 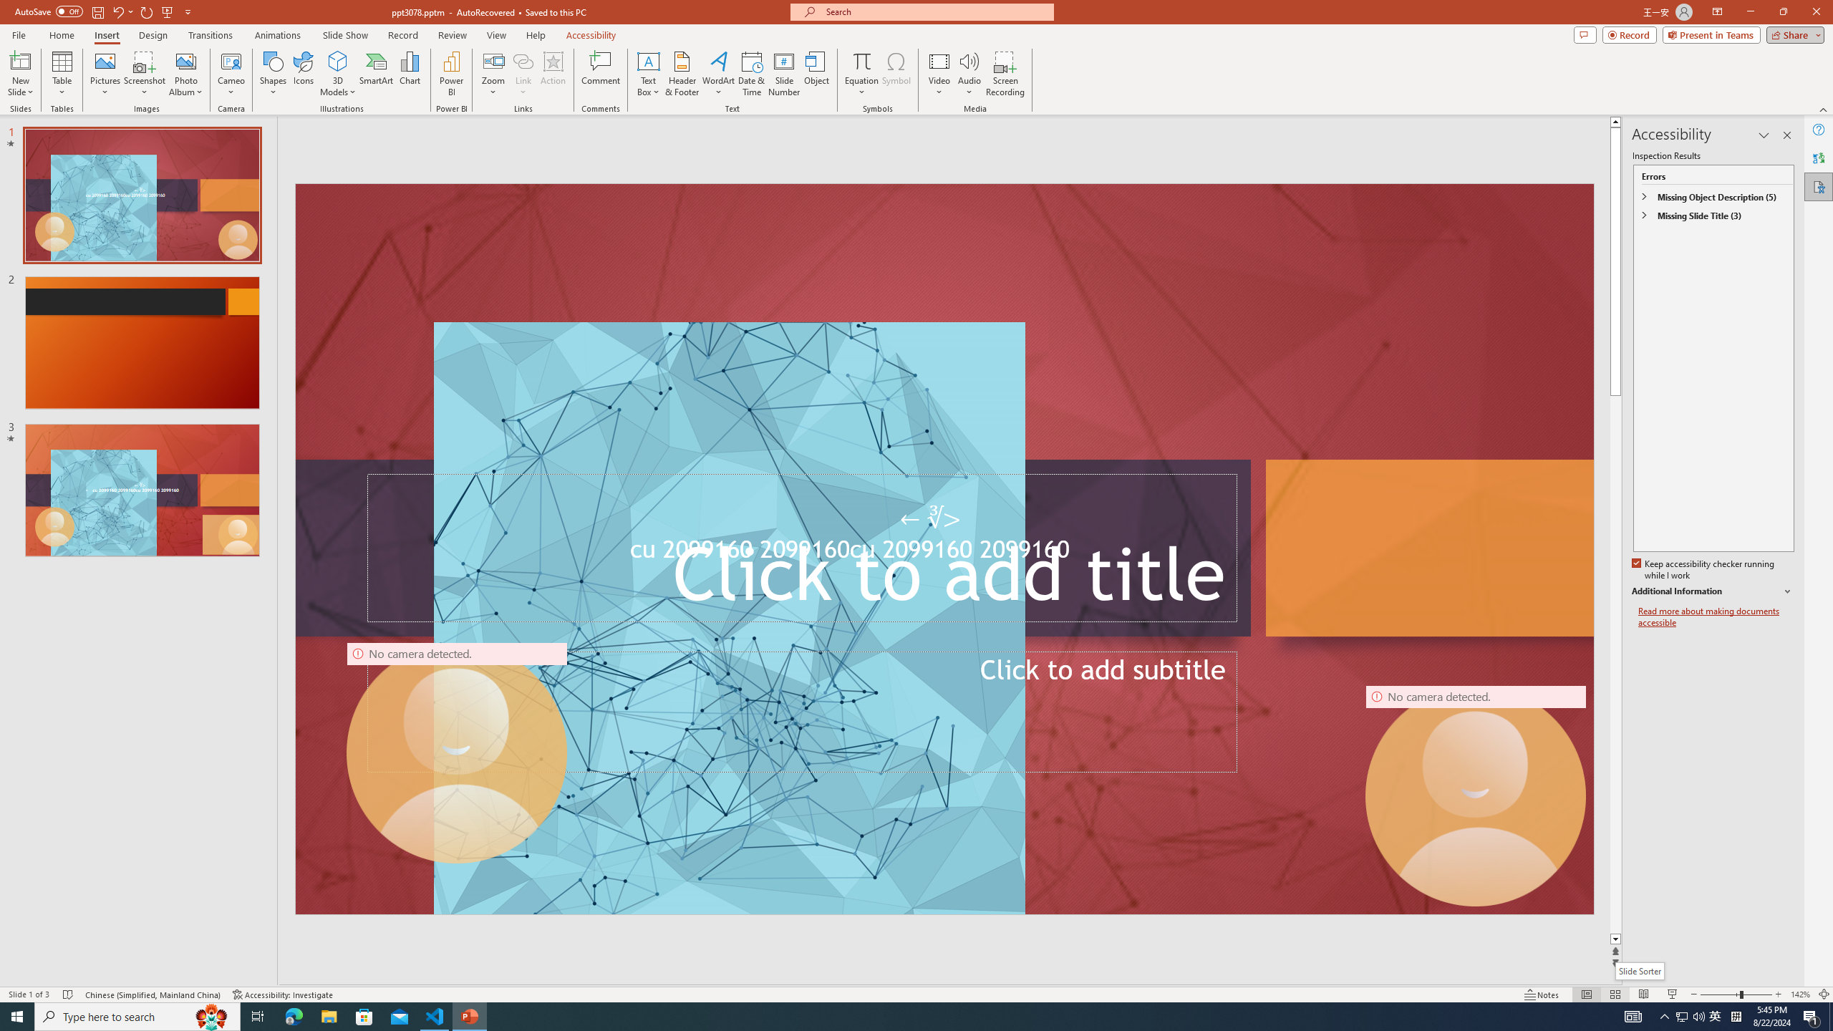 I want to click on Animations, so click(x=278, y=35).